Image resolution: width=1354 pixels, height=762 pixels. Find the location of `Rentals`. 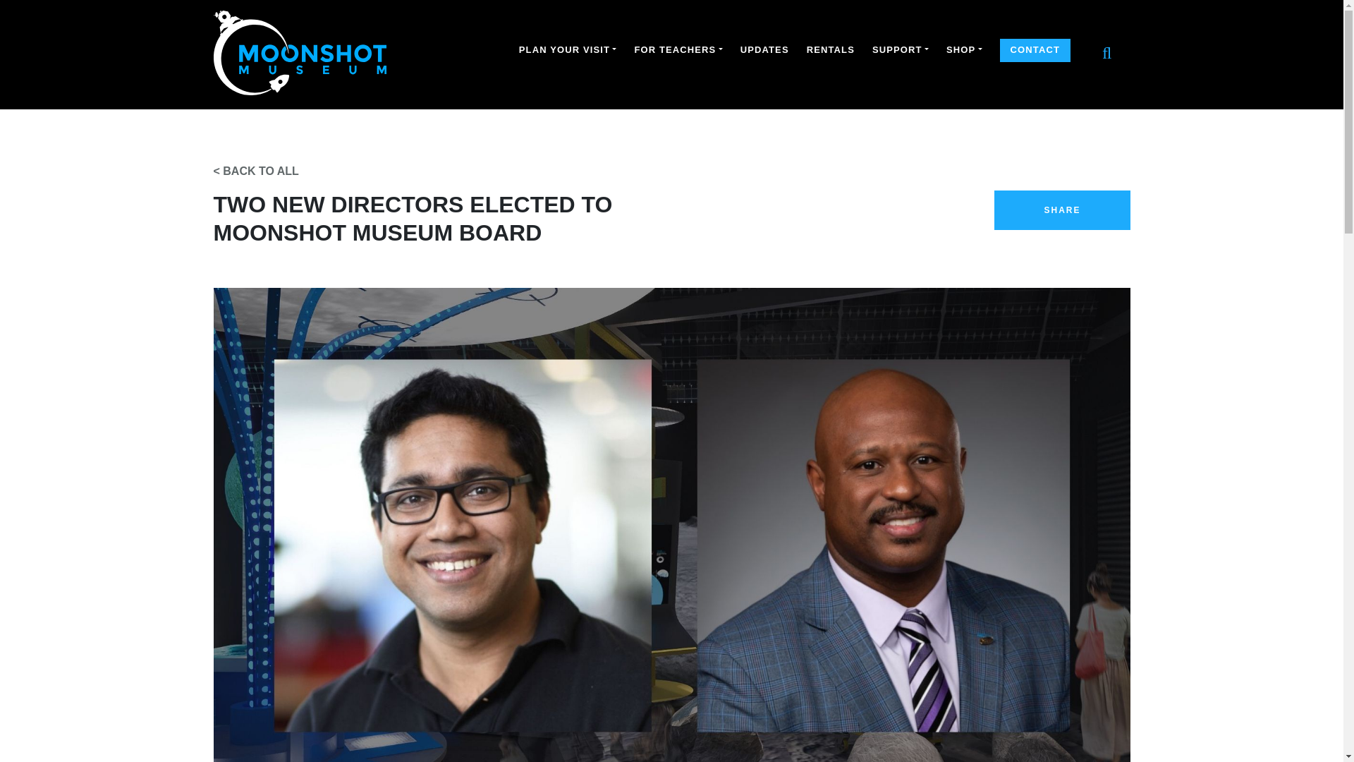

Rentals is located at coordinates (831, 50).